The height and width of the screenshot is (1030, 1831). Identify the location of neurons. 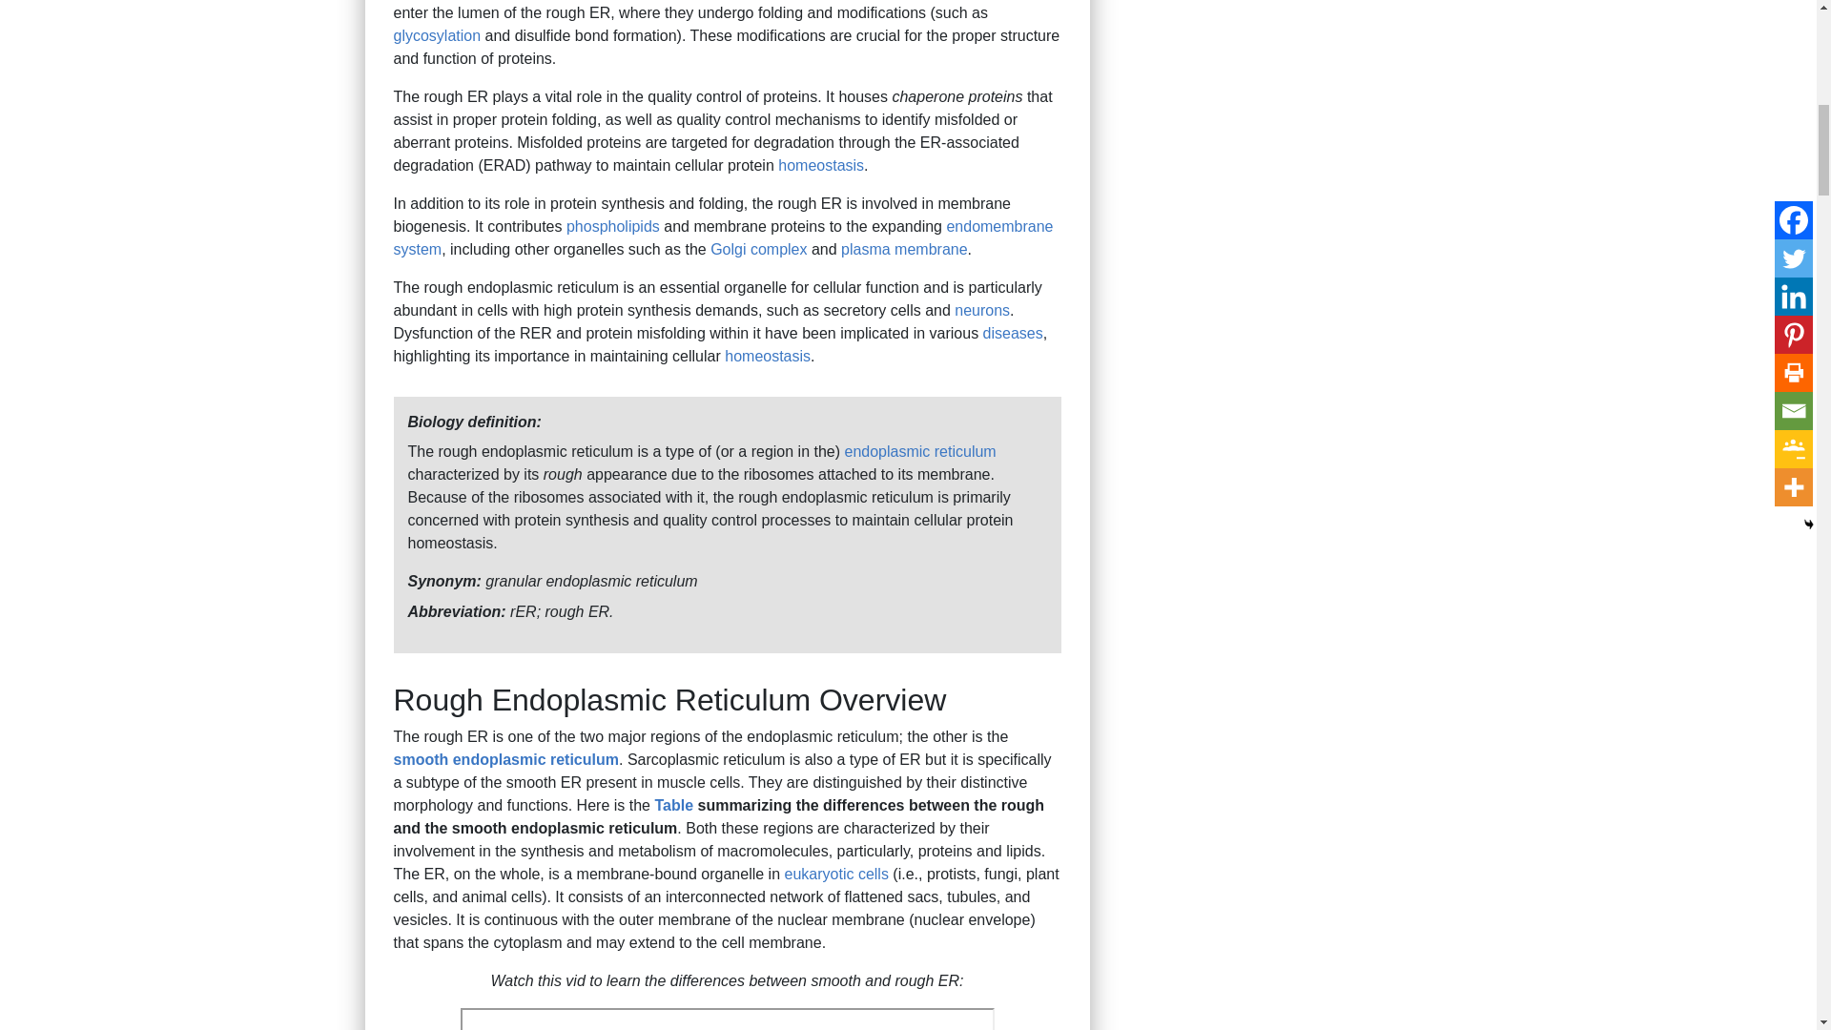
(982, 310).